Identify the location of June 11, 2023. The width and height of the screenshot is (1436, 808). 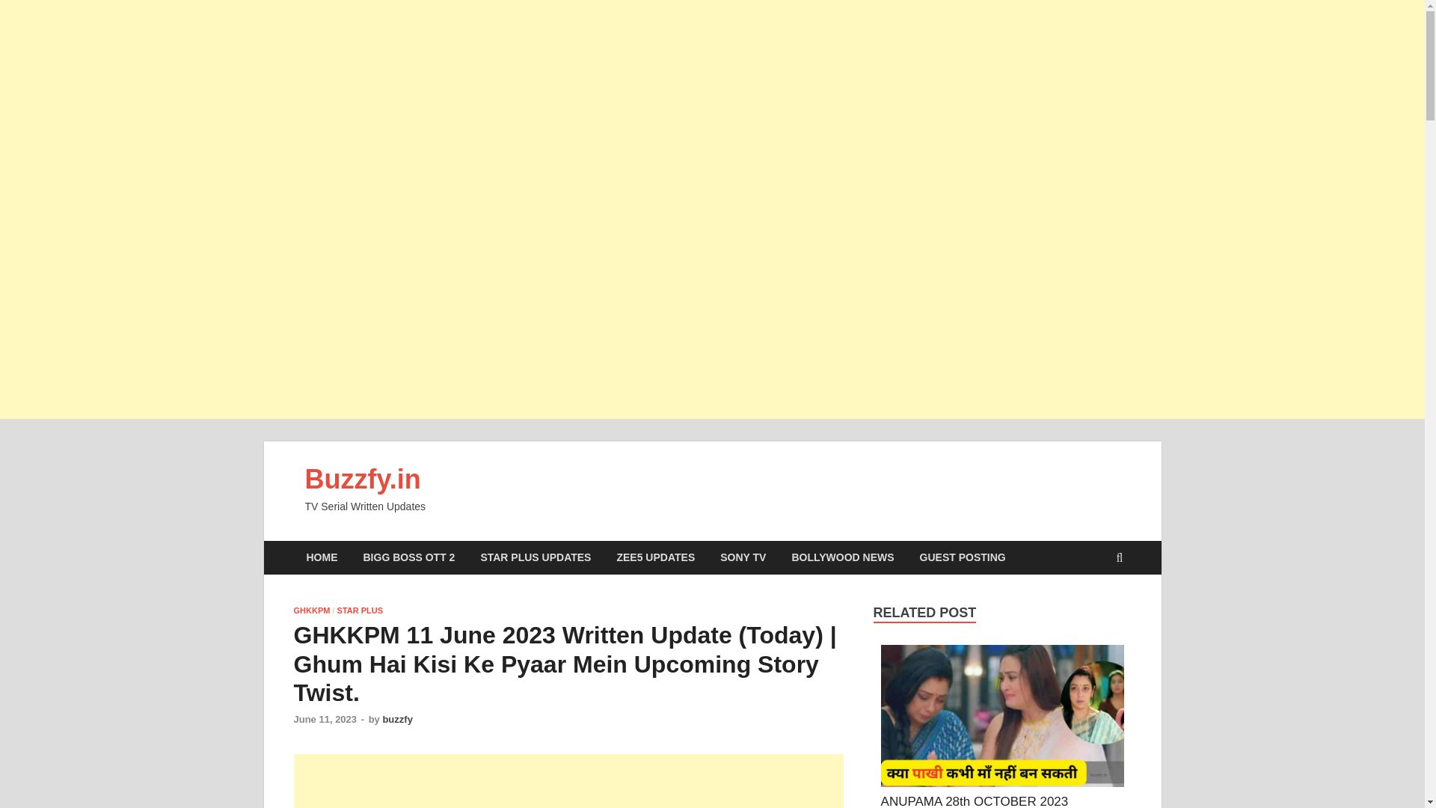
(325, 718).